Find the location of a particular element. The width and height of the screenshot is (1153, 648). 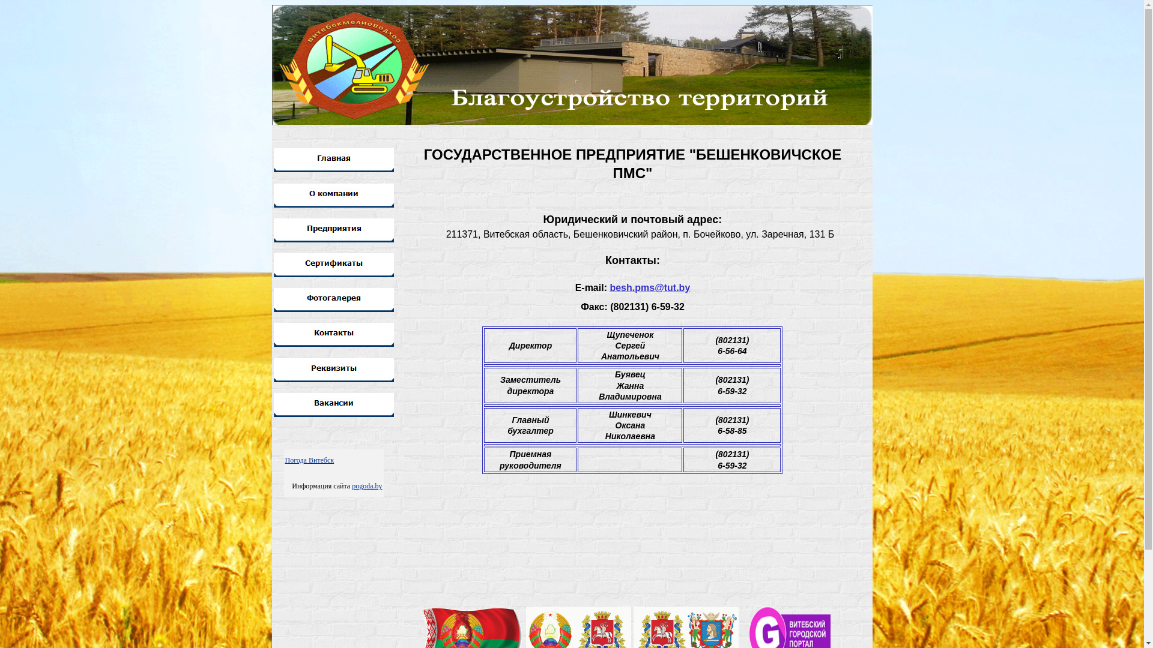

pogoda.by is located at coordinates (367, 486).